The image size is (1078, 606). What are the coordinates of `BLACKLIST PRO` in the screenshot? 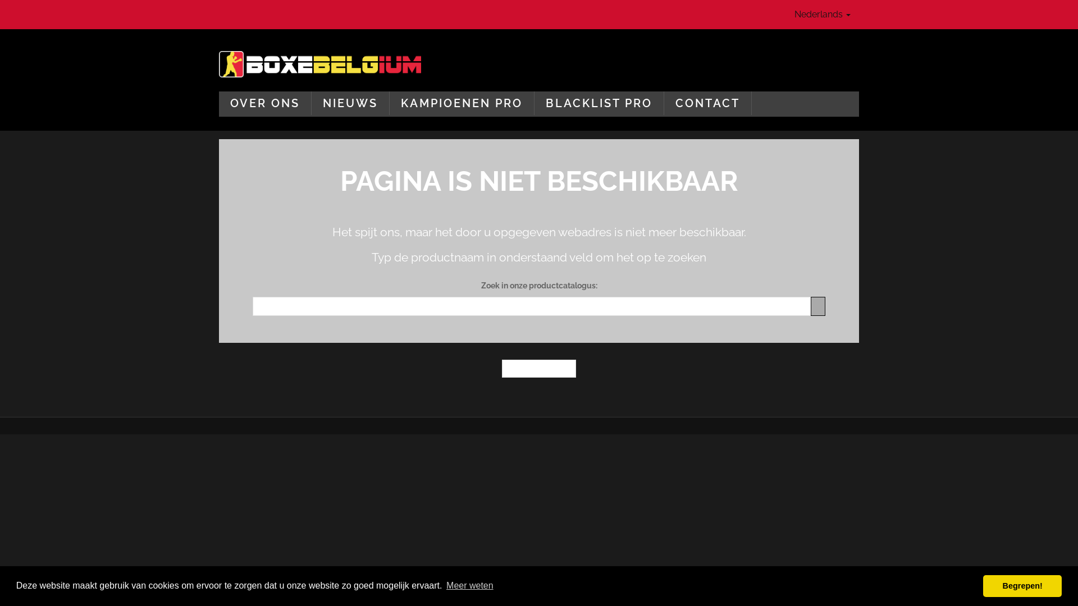 It's located at (599, 103).